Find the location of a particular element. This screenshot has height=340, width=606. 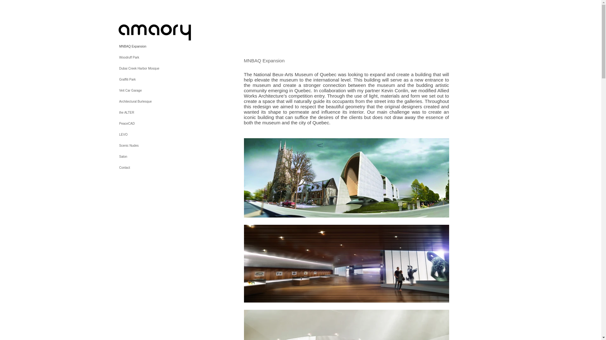

Graffiti Park is located at coordinates (162, 79).